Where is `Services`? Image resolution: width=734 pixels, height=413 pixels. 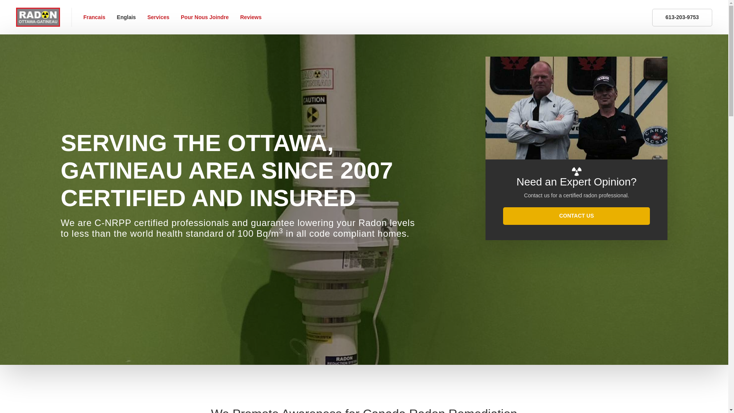
Services is located at coordinates (158, 17).